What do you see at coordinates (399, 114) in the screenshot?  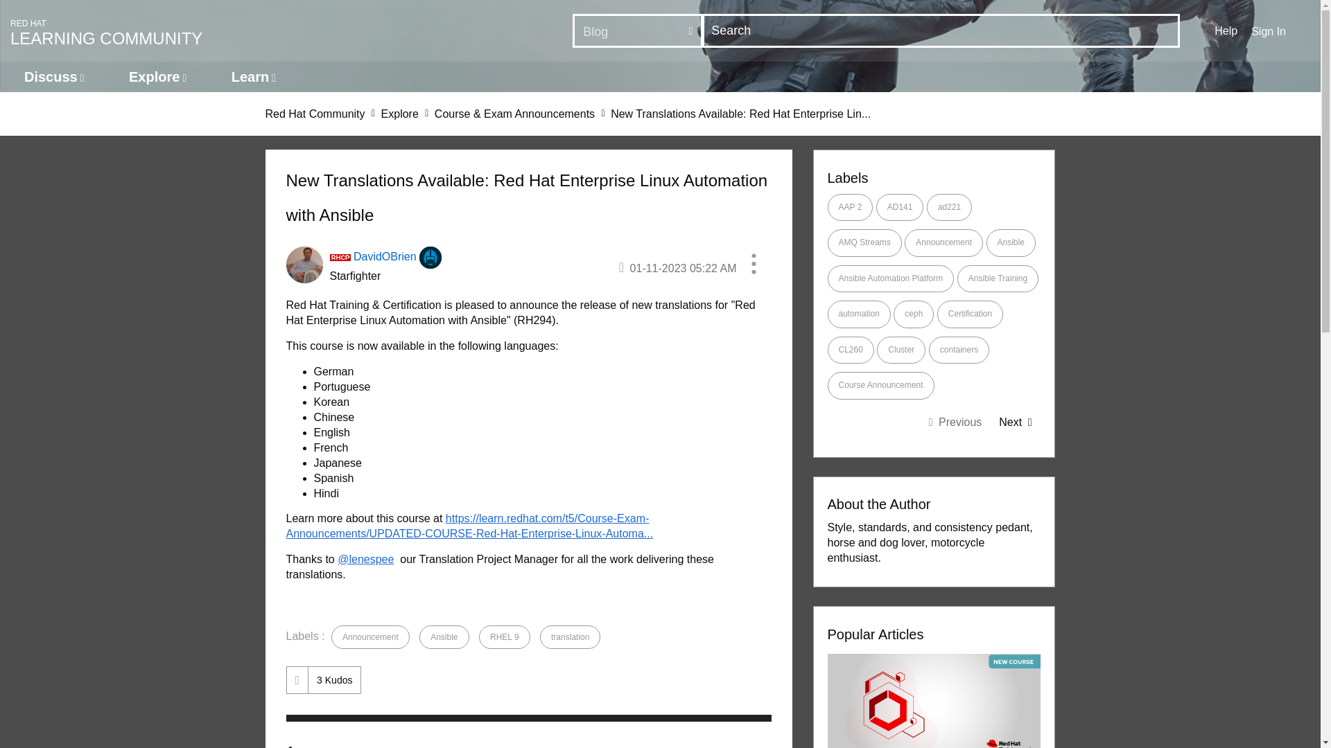 I see `Explore` at bounding box center [399, 114].